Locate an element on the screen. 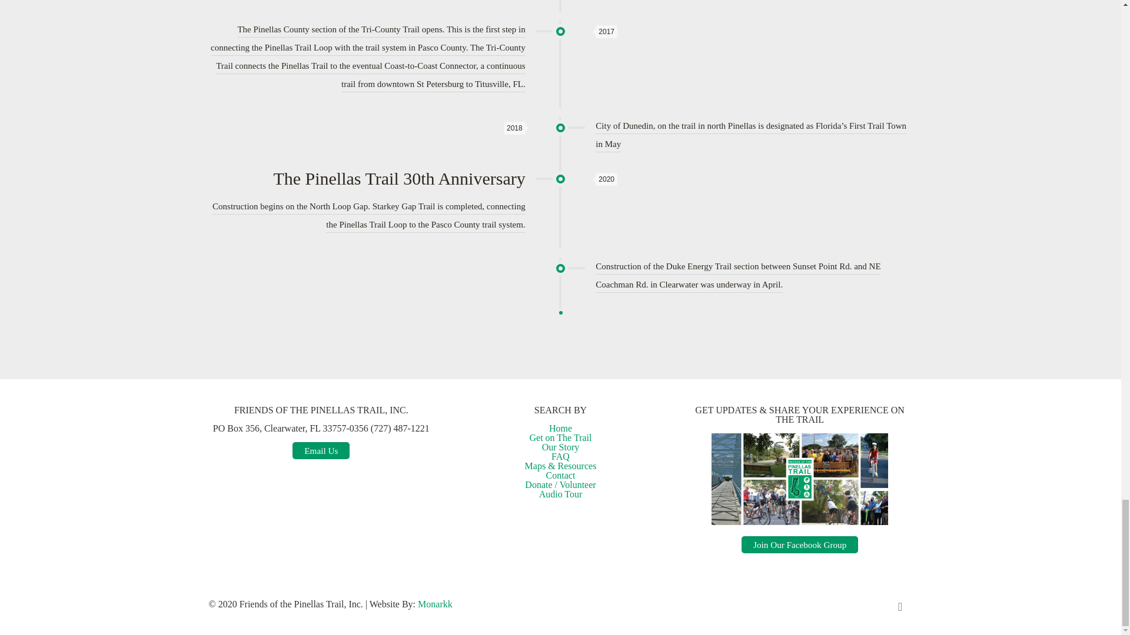 The image size is (1130, 635). Audio Tour is located at coordinates (560, 494).